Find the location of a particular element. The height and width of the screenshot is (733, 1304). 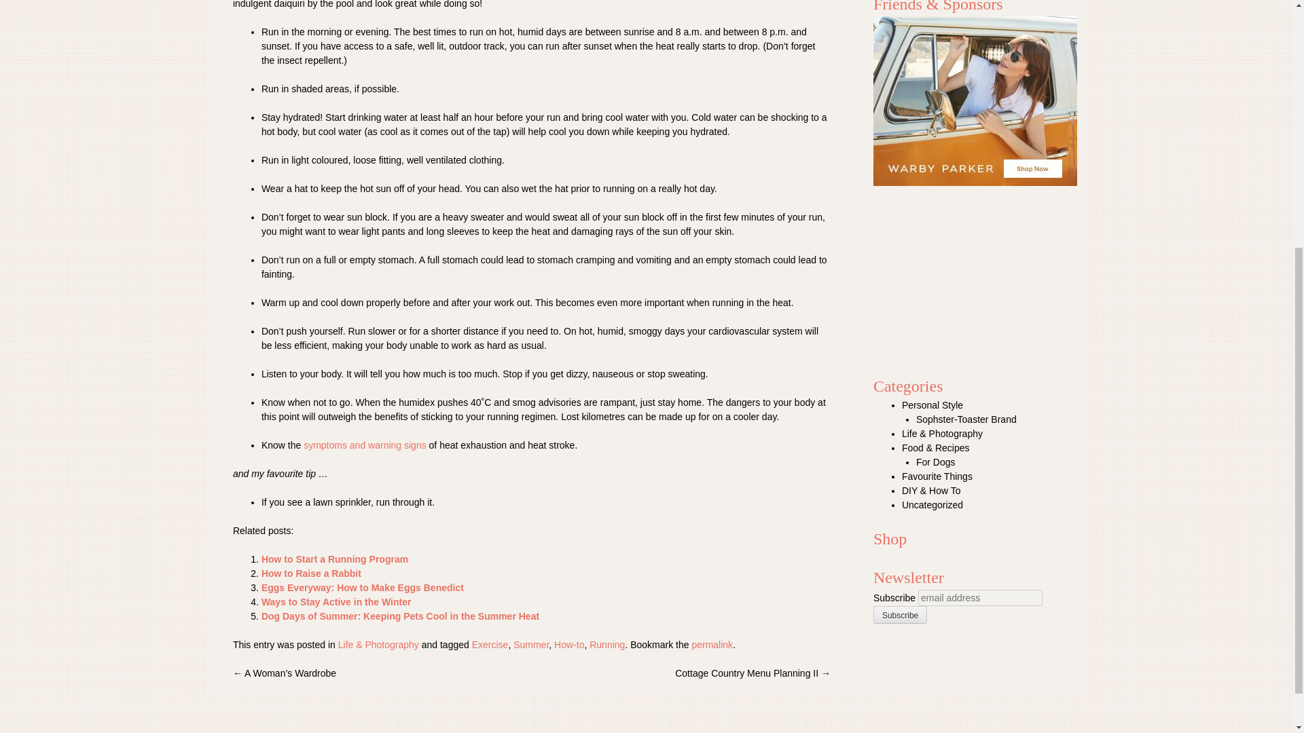

Summer is located at coordinates (531, 644).